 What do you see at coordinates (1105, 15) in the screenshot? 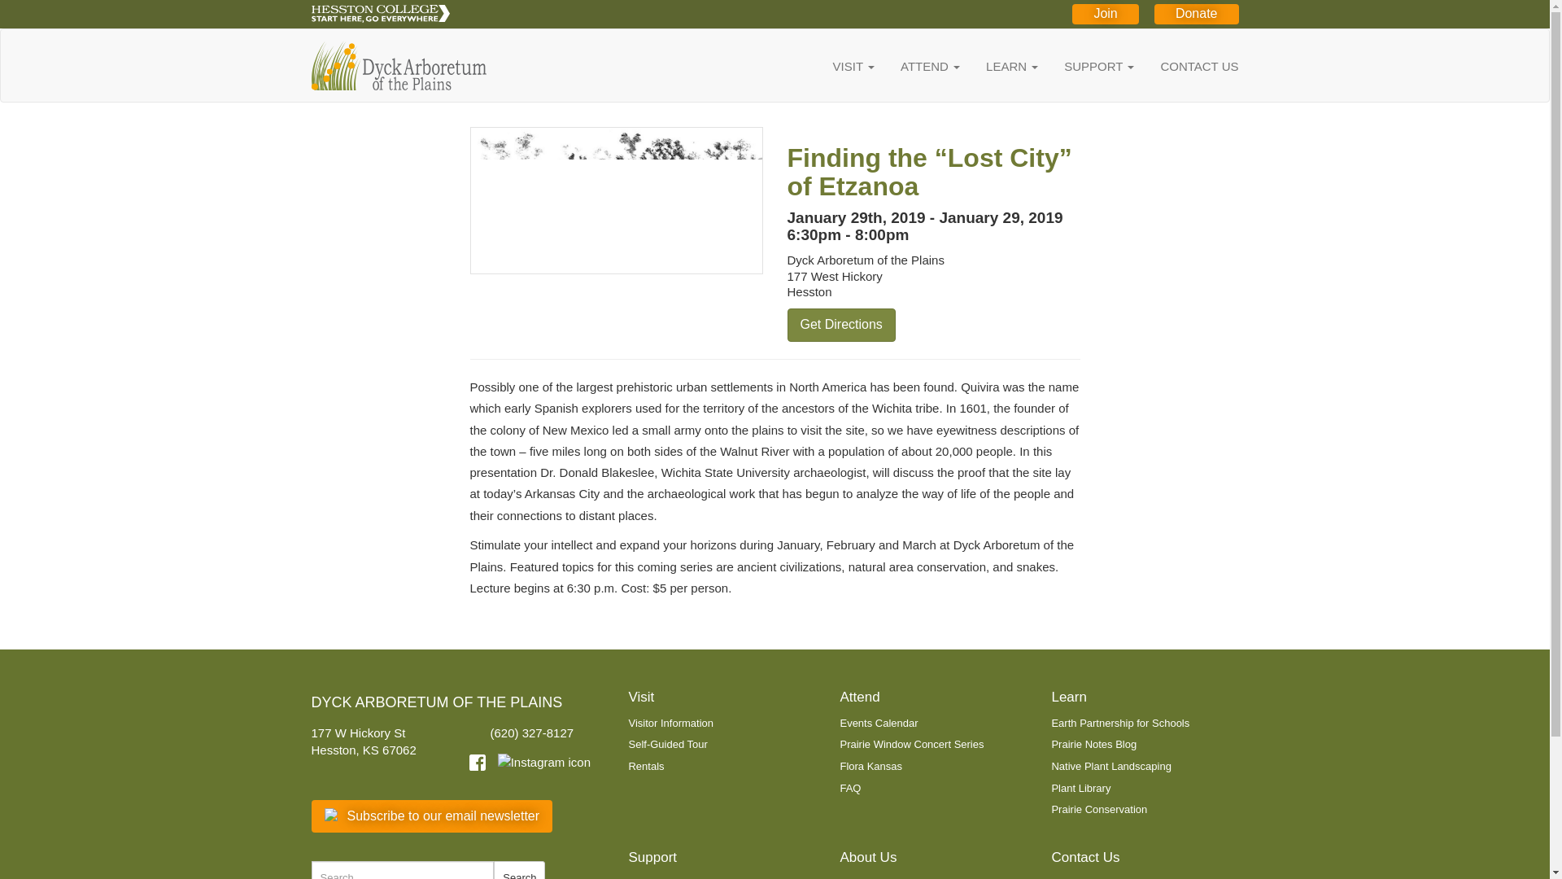
I see `Join` at bounding box center [1105, 15].